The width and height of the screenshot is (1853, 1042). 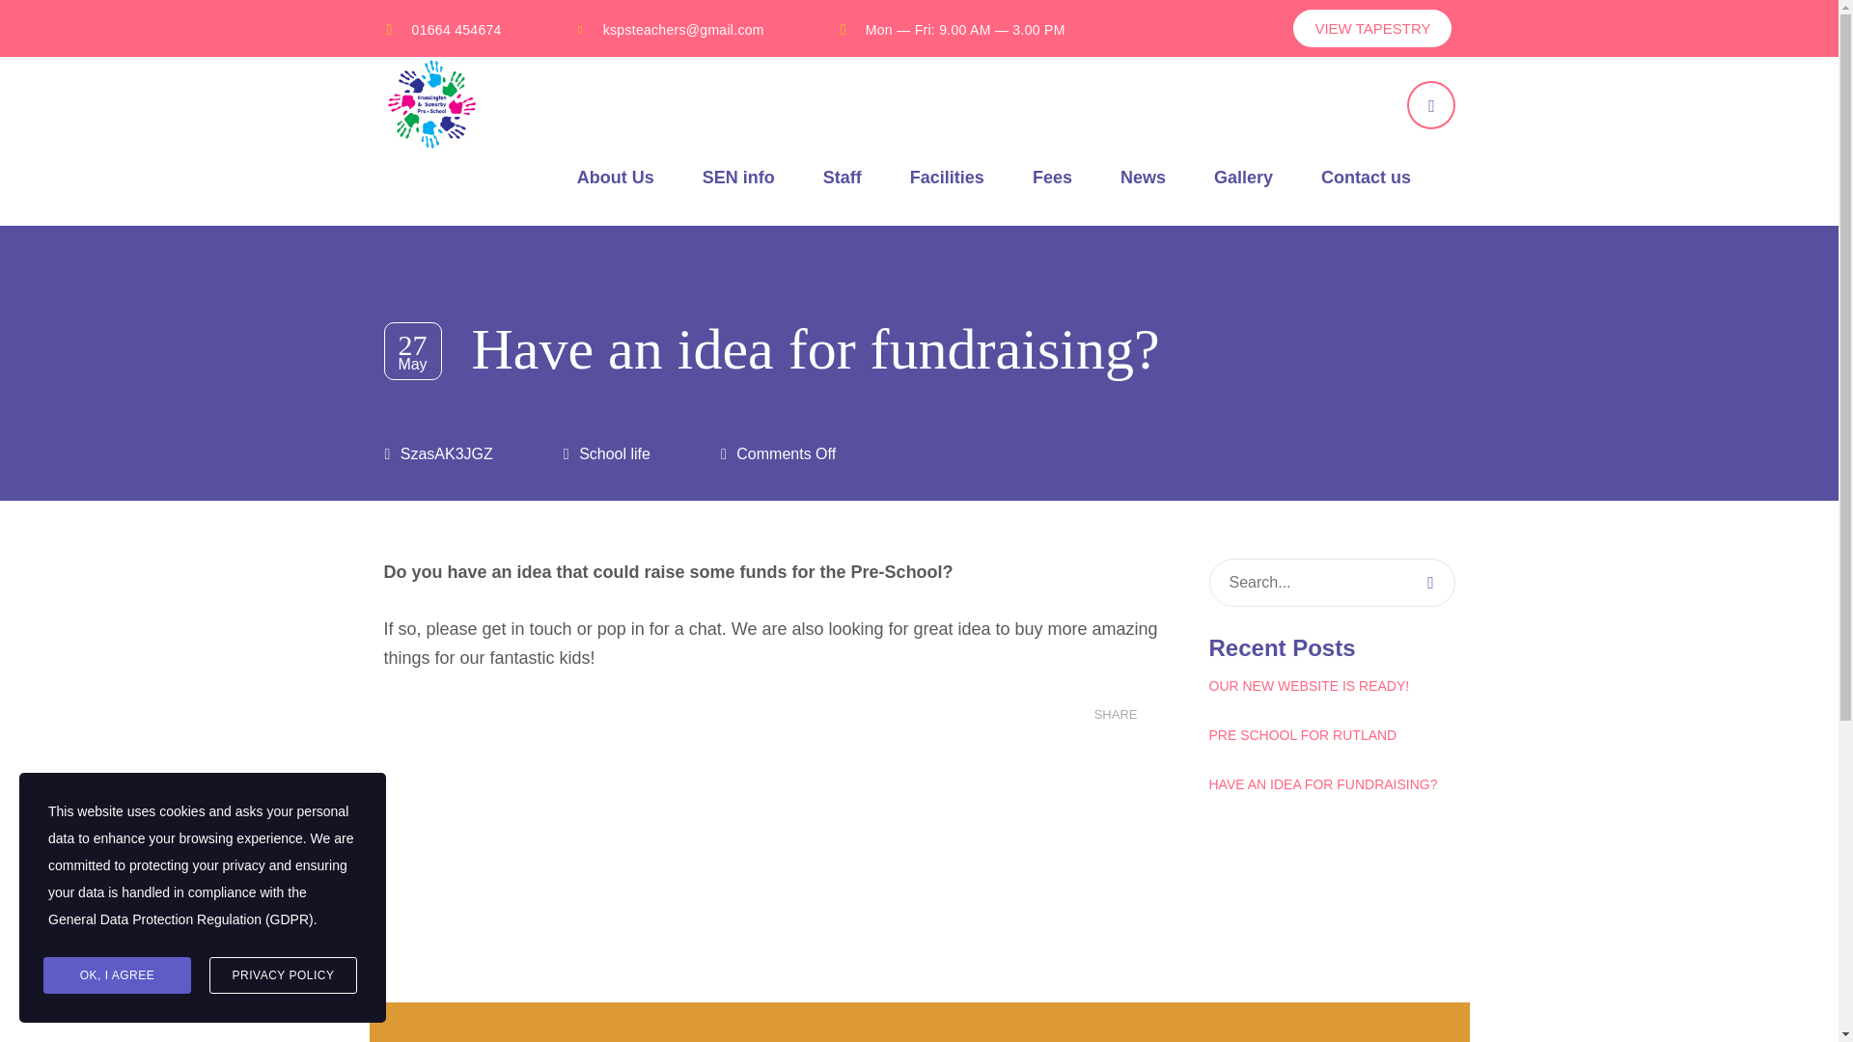 What do you see at coordinates (1331, 685) in the screenshot?
I see `OUR NEW WEBSITE IS READY!` at bounding box center [1331, 685].